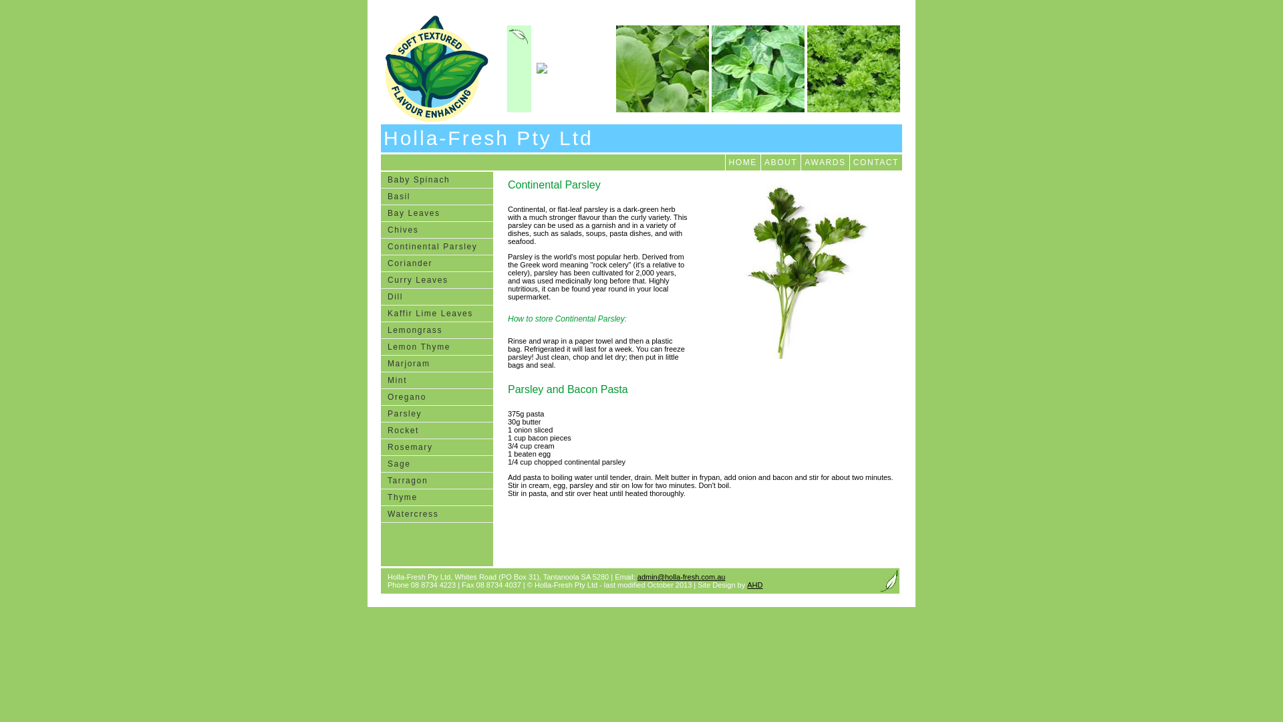 Image resolution: width=1283 pixels, height=722 pixels. What do you see at coordinates (663, 69) in the screenshot?
I see `basil` at bounding box center [663, 69].